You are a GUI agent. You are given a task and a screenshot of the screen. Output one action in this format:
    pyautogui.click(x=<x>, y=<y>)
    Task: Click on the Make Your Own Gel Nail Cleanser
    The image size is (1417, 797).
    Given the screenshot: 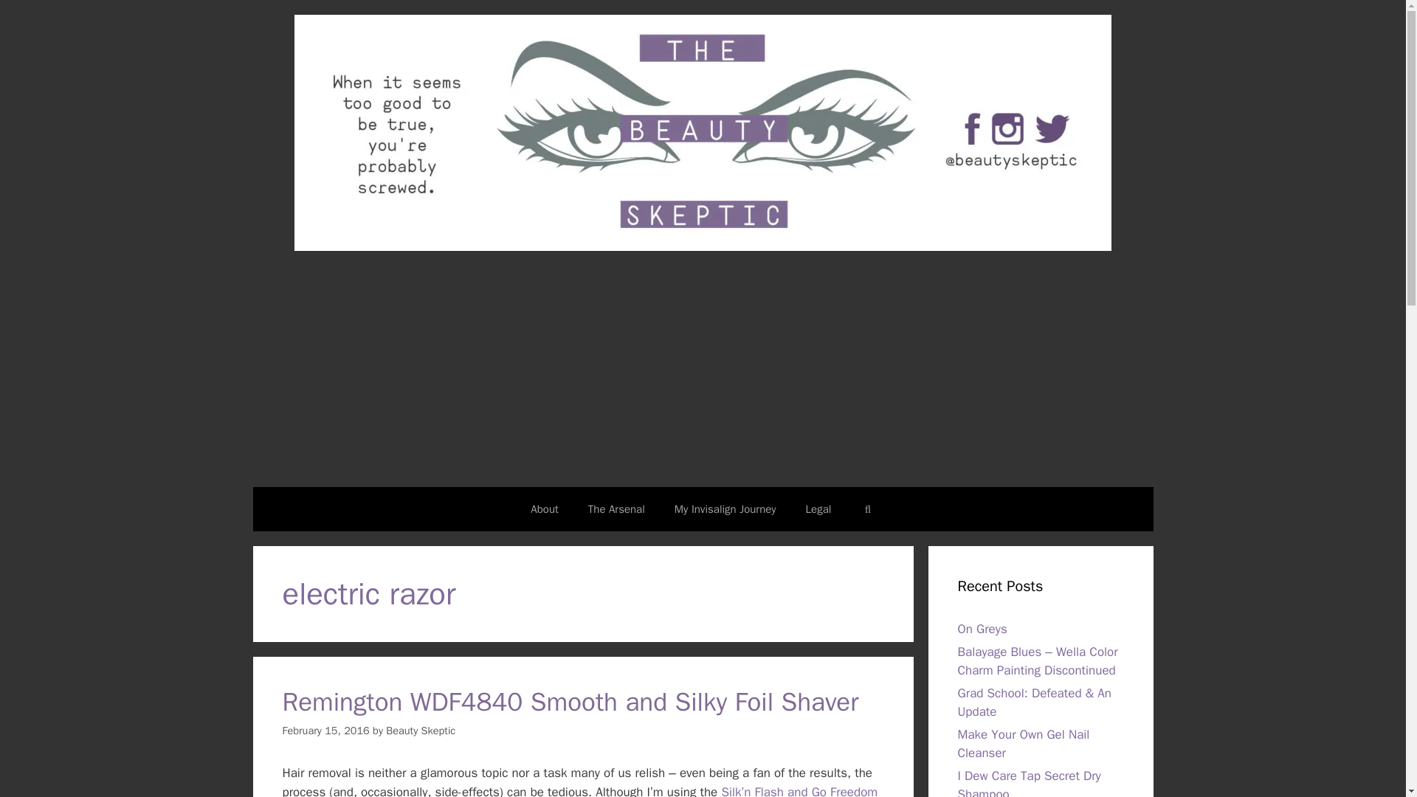 What is the action you would take?
    pyautogui.click(x=1023, y=743)
    